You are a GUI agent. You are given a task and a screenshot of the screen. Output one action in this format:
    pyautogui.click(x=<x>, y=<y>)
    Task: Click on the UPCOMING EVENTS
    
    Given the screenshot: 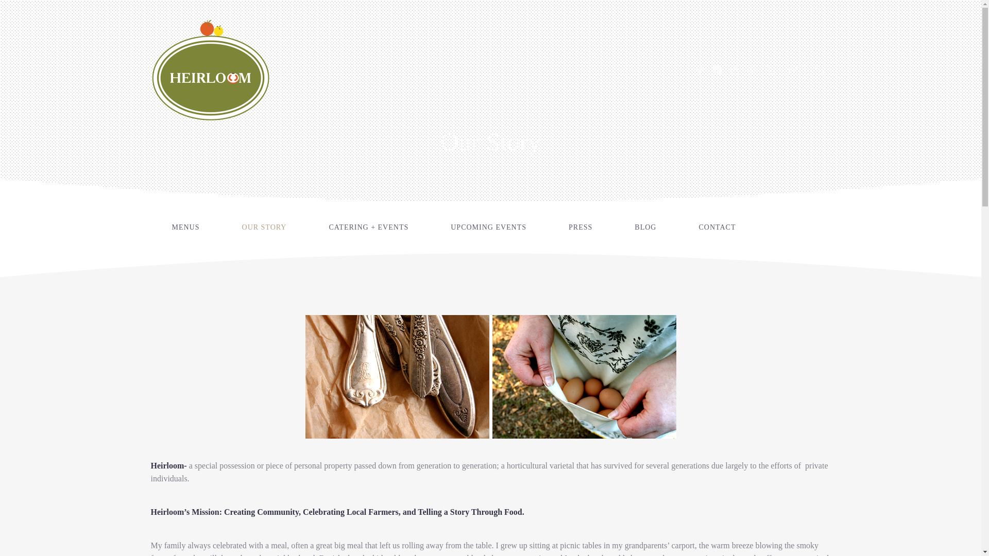 What is the action you would take?
    pyautogui.click(x=488, y=228)
    